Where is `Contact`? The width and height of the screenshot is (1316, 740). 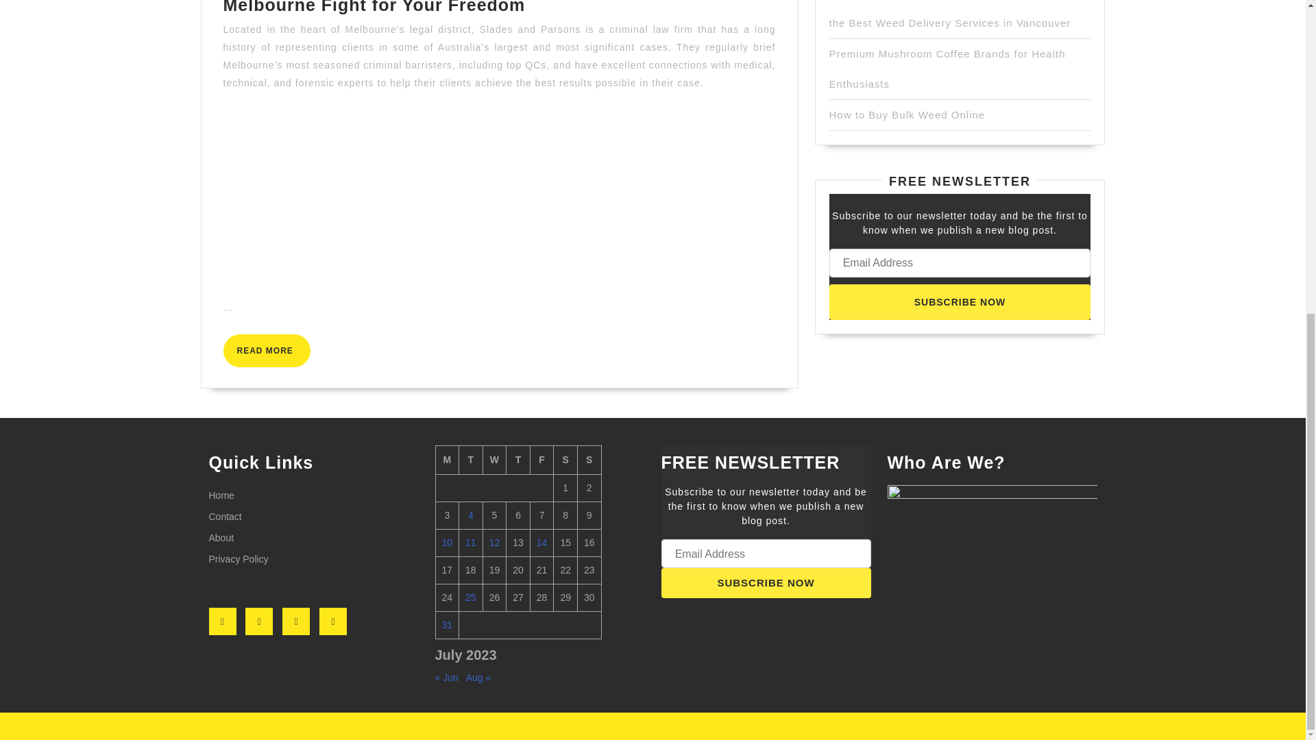 Contact is located at coordinates (224, 517).